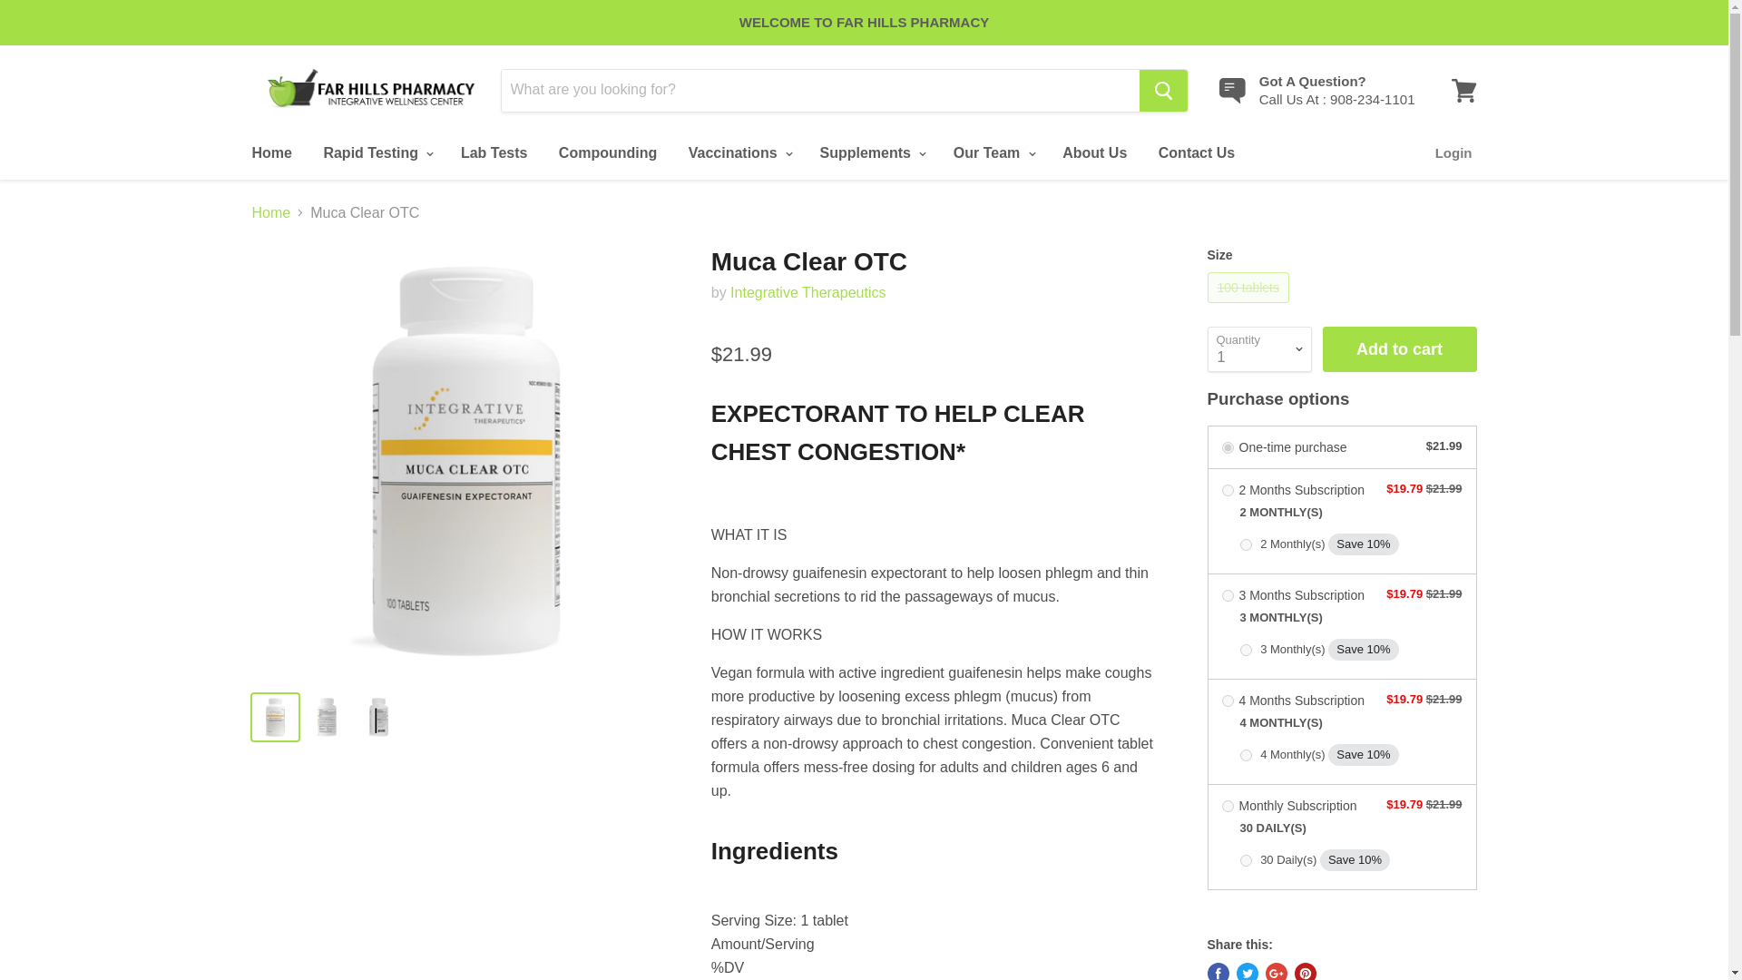 This screenshot has width=1742, height=980. I want to click on Login, so click(1453, 152).